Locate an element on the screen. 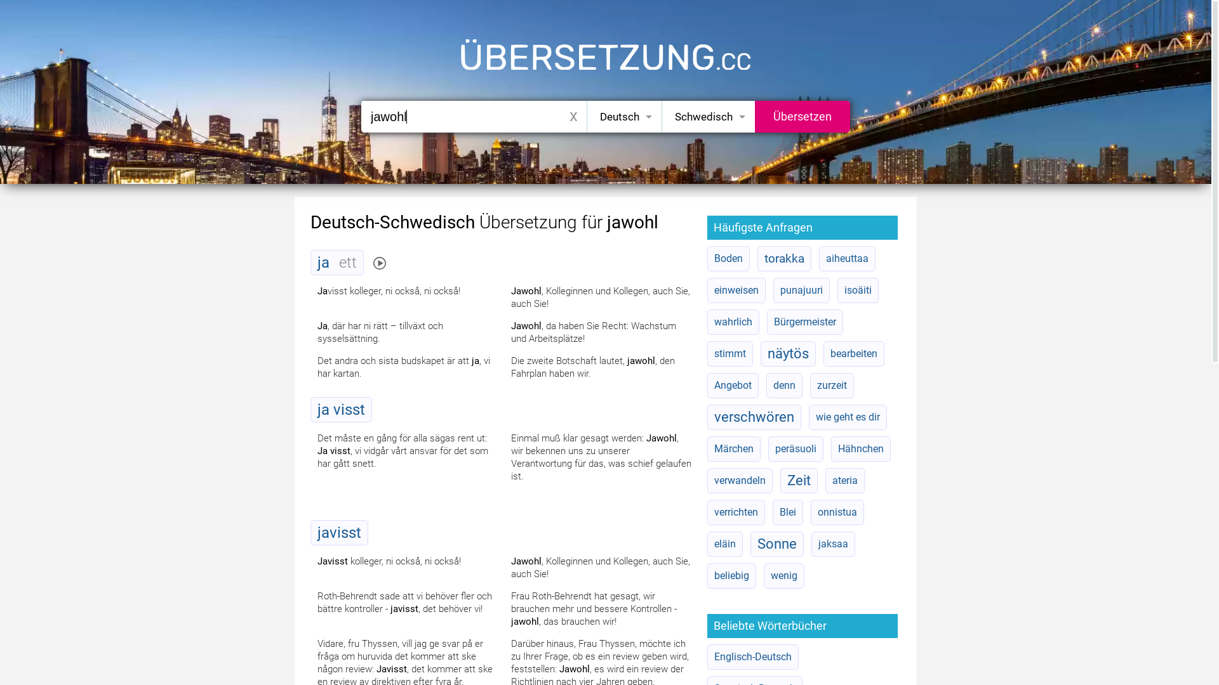  aiheuttaa is located at coordinates (847, 259).